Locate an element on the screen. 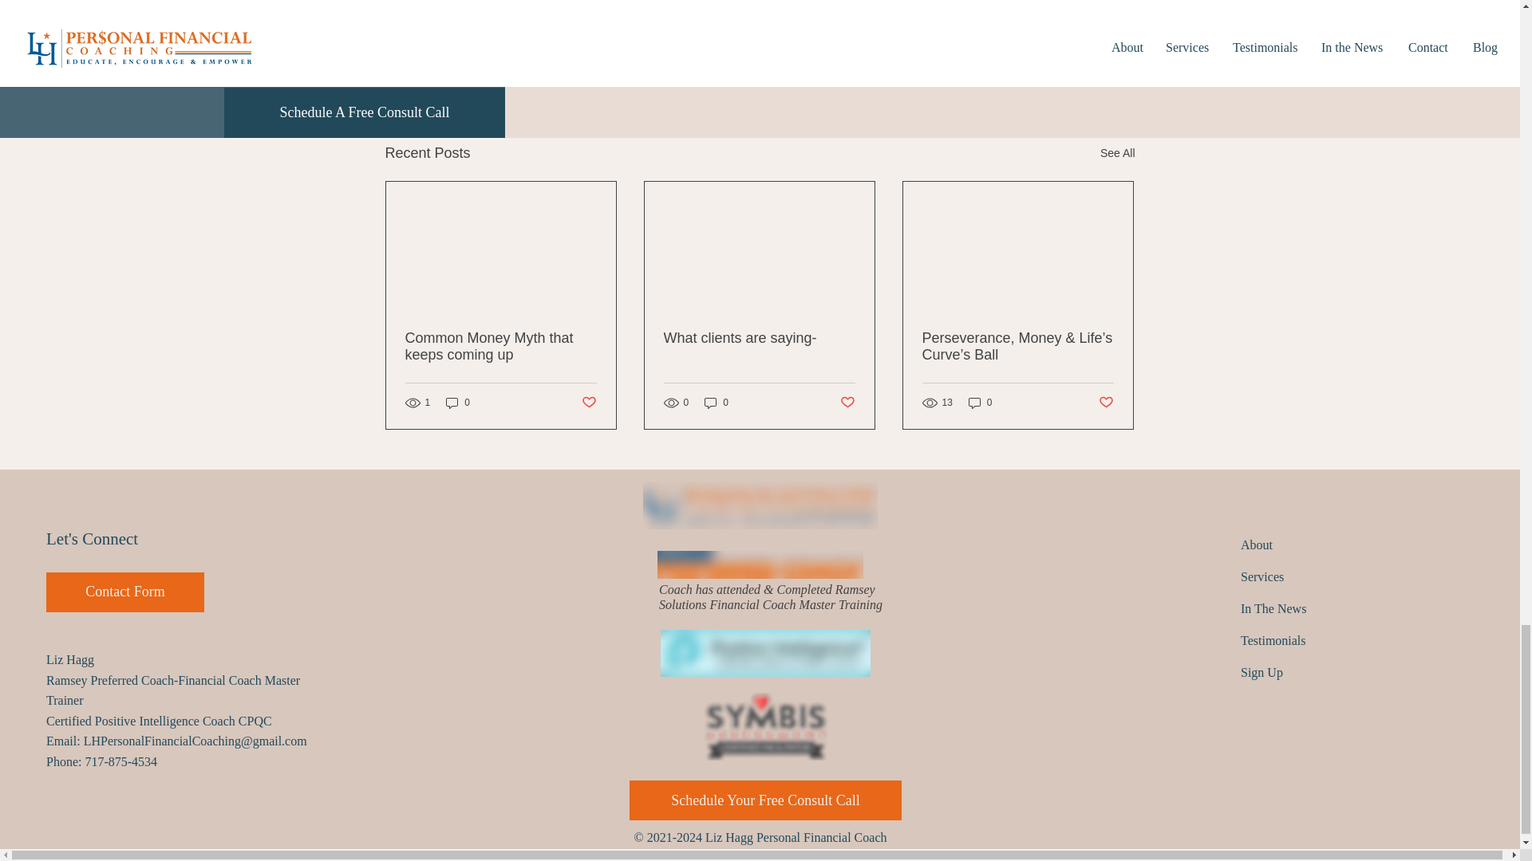  Testimonials is located at coordinates (1273, 640).